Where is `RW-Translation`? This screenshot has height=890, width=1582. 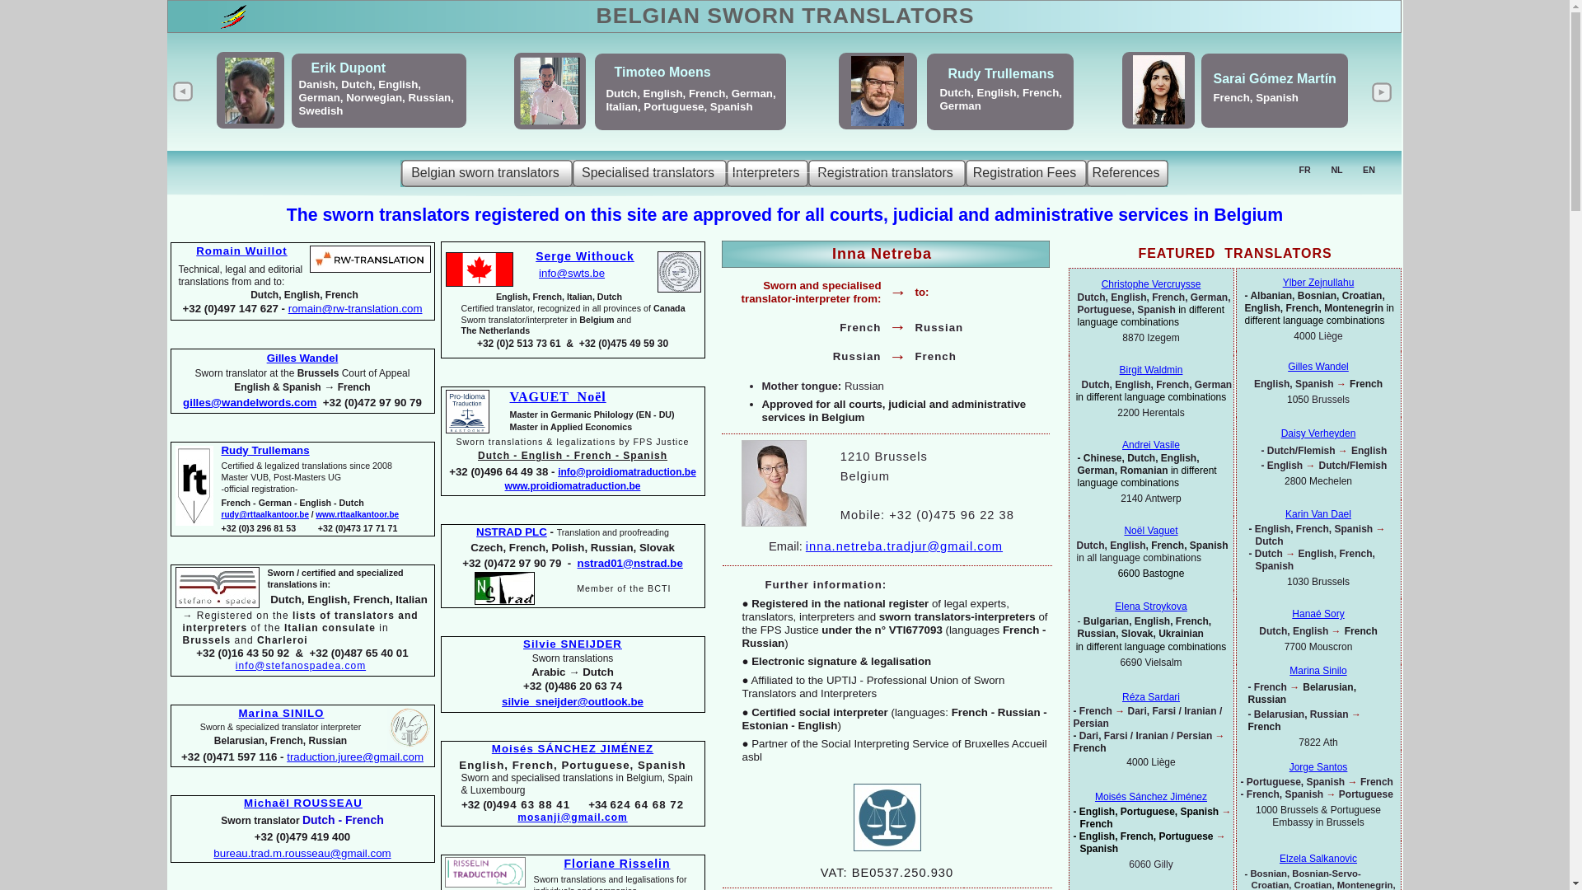 RW-Translation is located at coordinates (371, 259).